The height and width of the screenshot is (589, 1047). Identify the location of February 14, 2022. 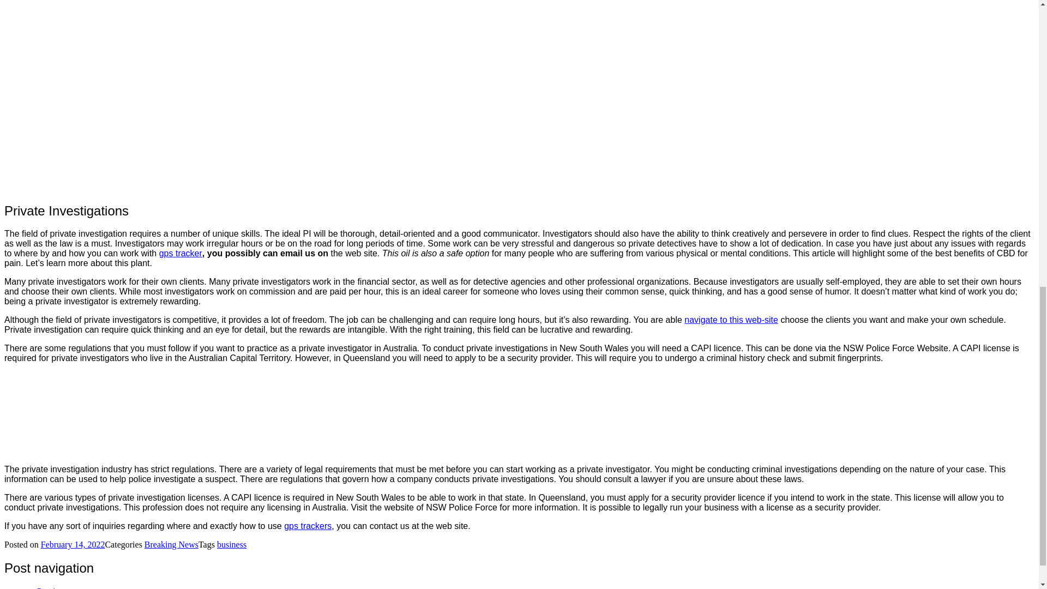
(73, 544).